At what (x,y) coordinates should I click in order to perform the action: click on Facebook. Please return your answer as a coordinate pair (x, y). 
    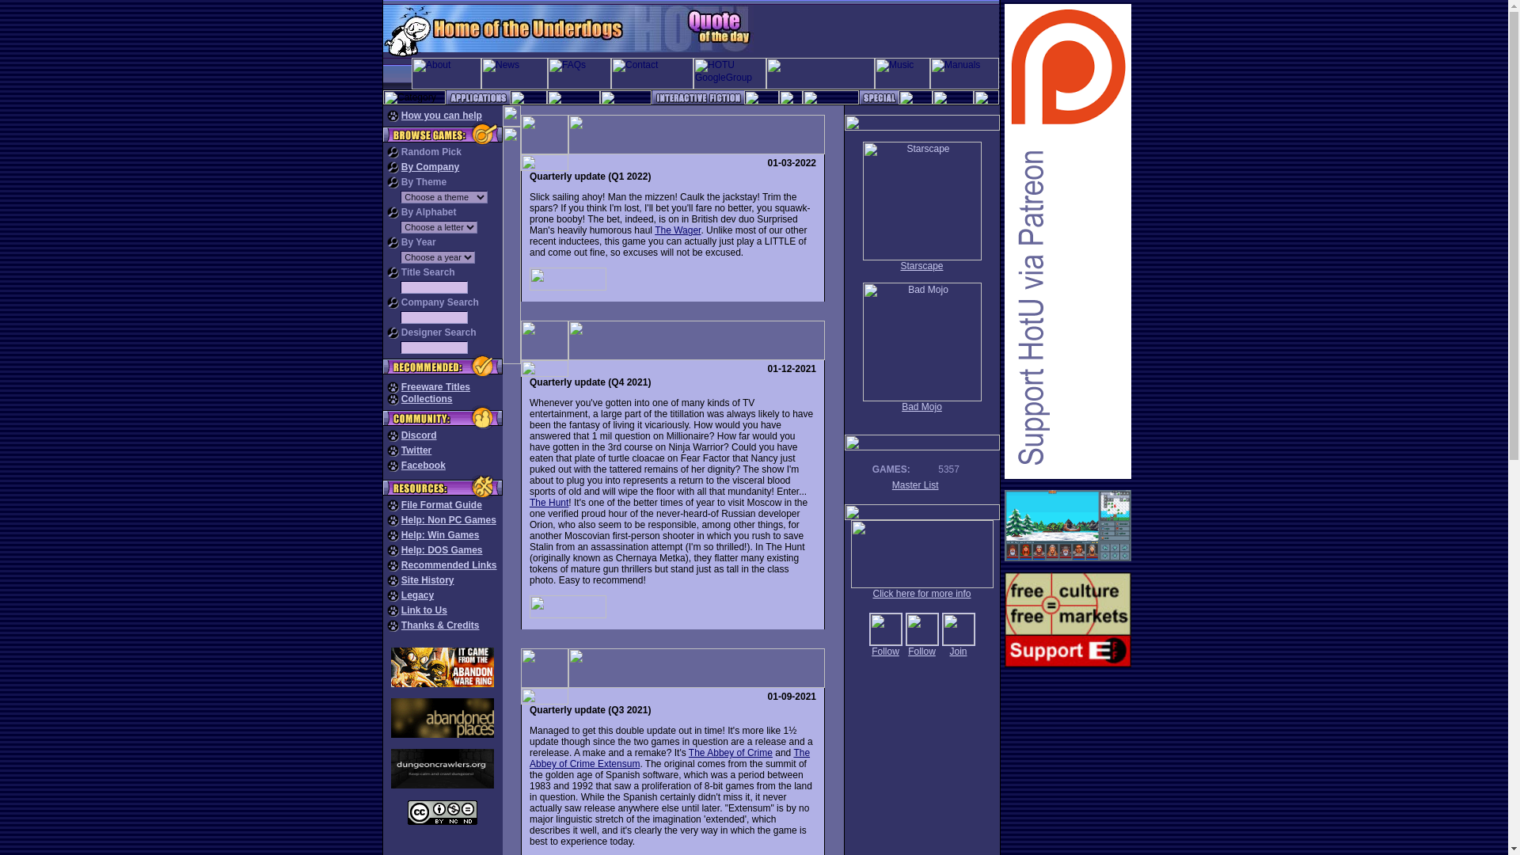
    Looking at the image, I should click on (423, 465).